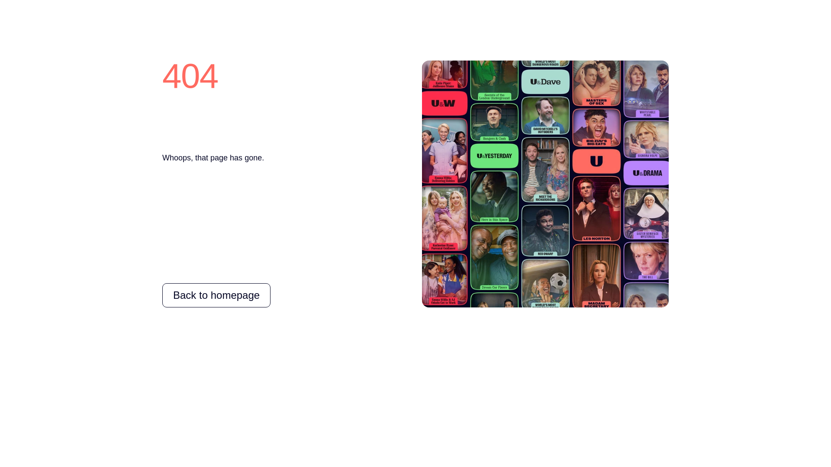 The height and width of the screenshot is (467, 831). I want to click on Back to homepage, so click(216, 295).